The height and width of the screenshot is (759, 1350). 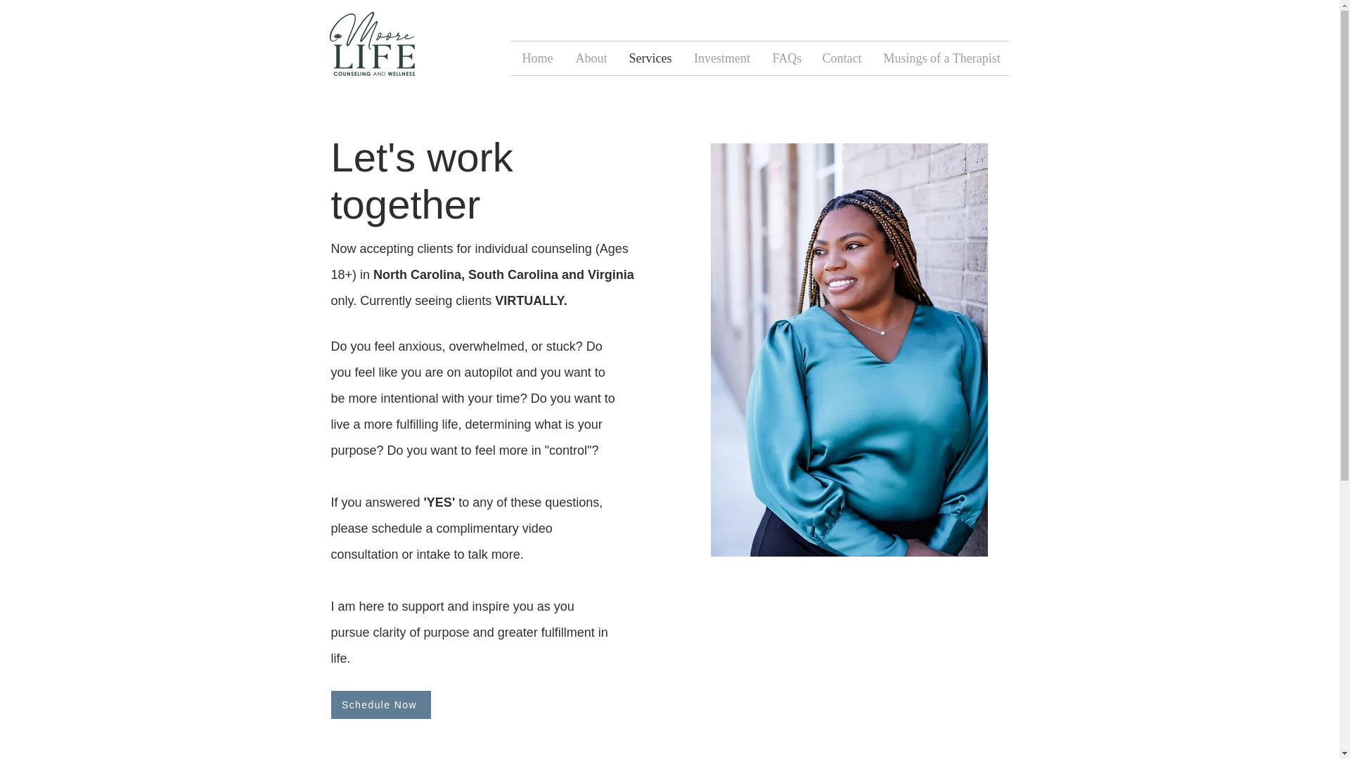 I want to click on Home, so click(x=537, y=58).